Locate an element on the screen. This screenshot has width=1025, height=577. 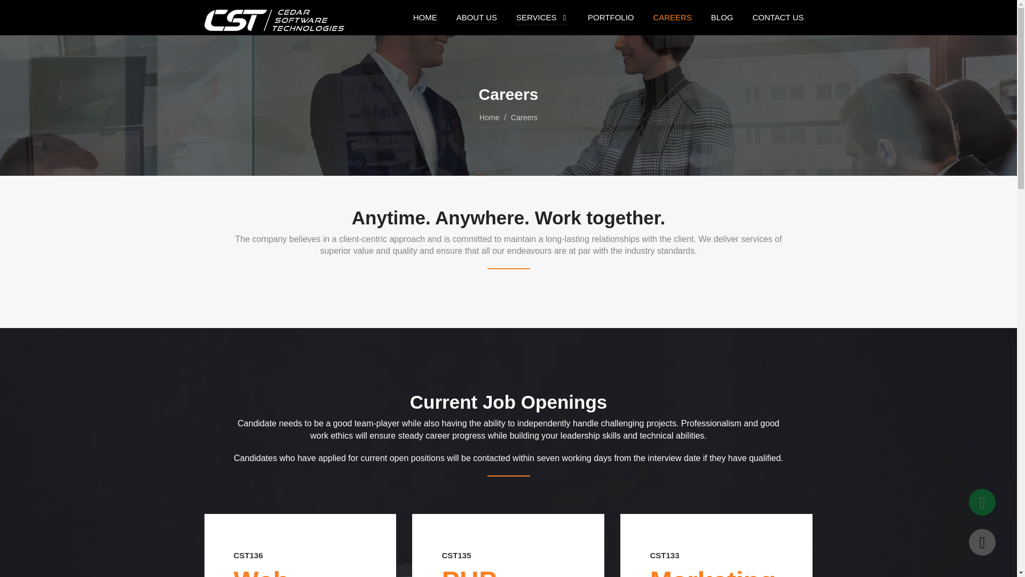
Home is located at coordinates (489, 117).